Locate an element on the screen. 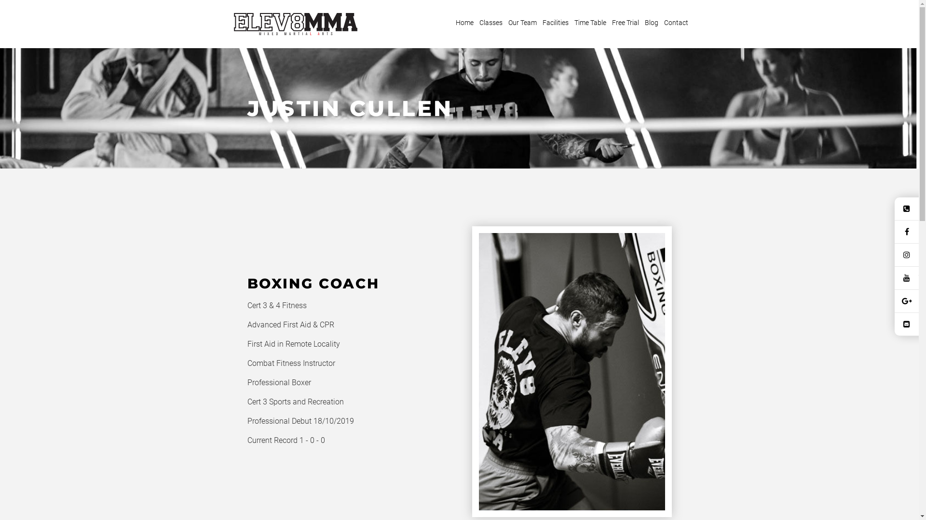 This screenshot has width=926, height=520. Blog is located at coordinates (652, 23).